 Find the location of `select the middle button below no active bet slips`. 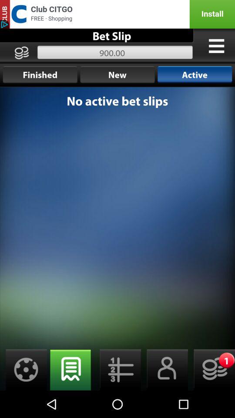

select the middle button below no active bet slips is located at coordinates (117, 370).